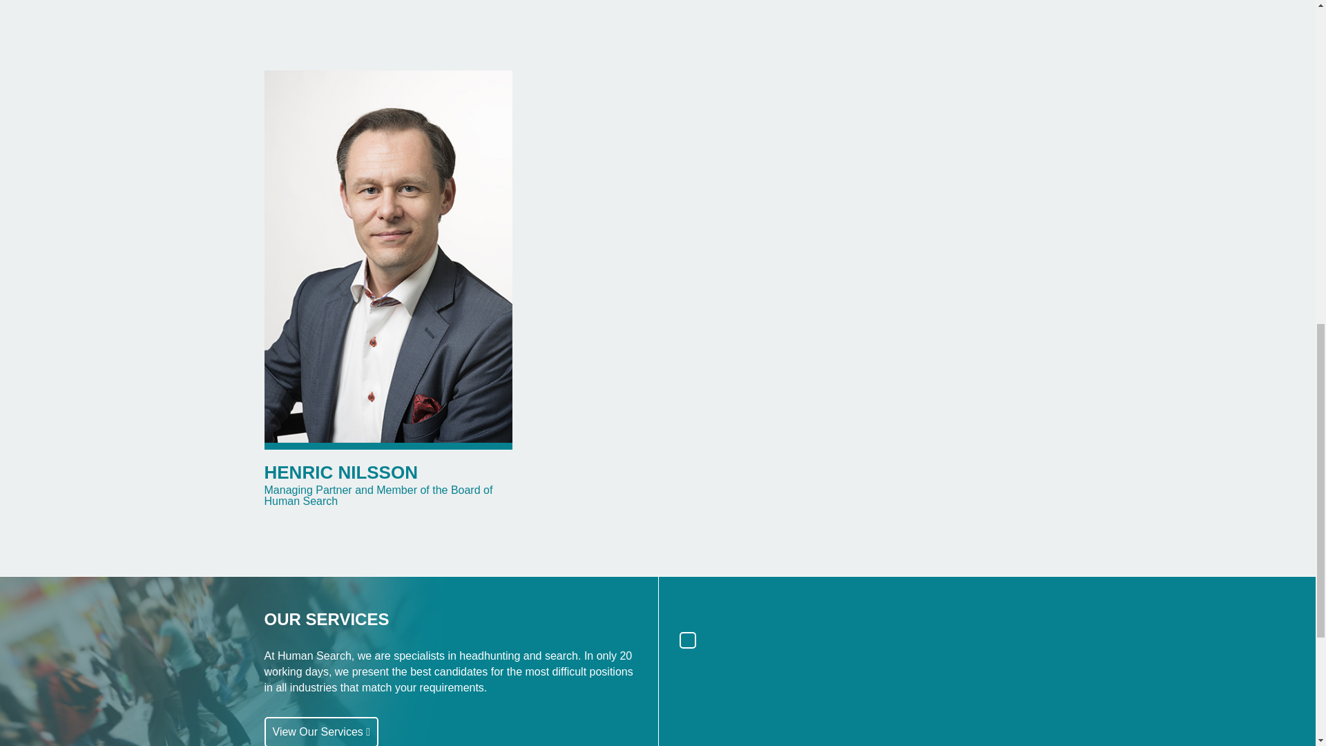 The width and height of the screenshot is (1326, 746). What do you see at coordinates (320, 731) in the screenshot?
I see `View Our Services` at bounding box center [320, 731].